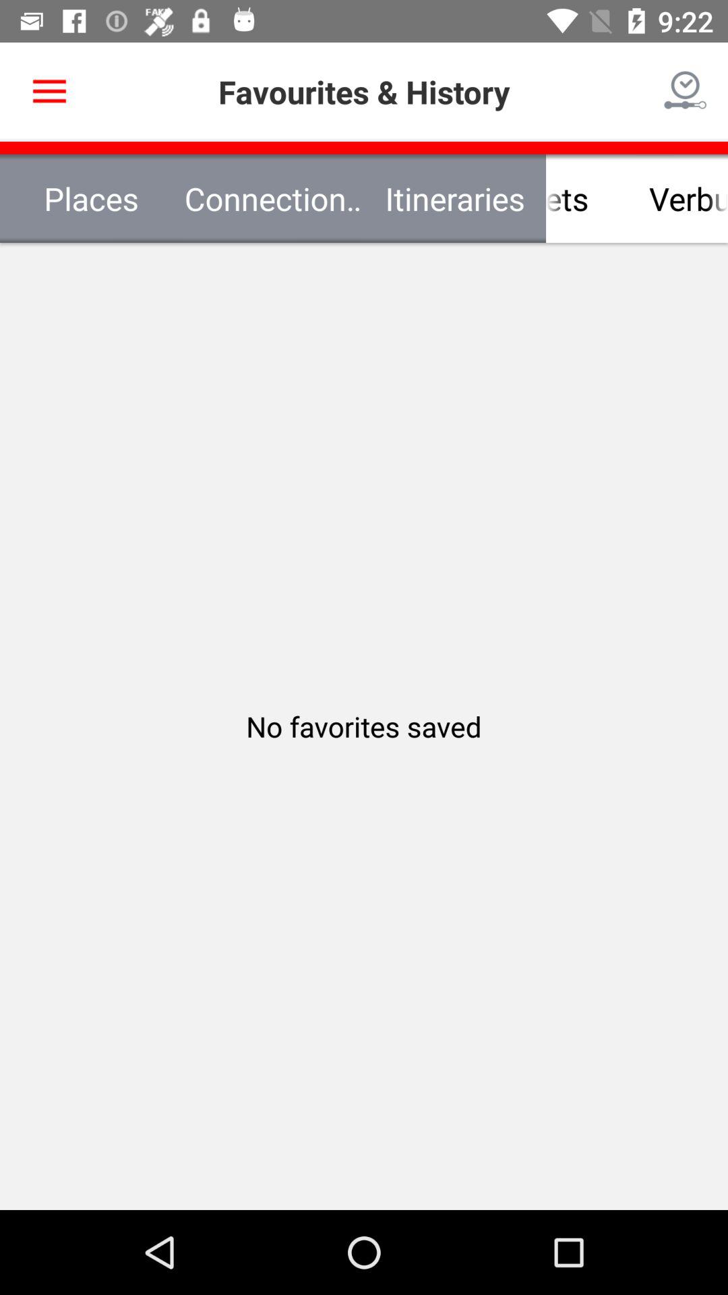  I want to click on jump to the places icon, so click(91, 198).